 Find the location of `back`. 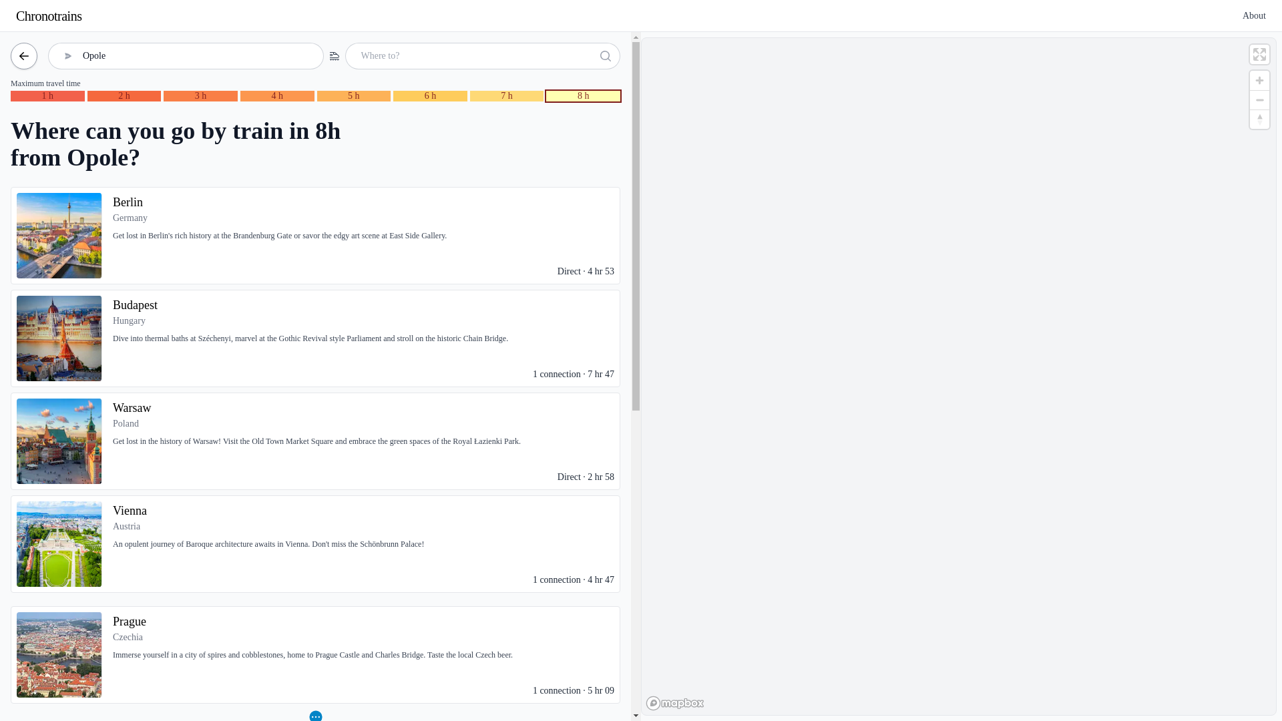

back is located at coordinates (23, 55).